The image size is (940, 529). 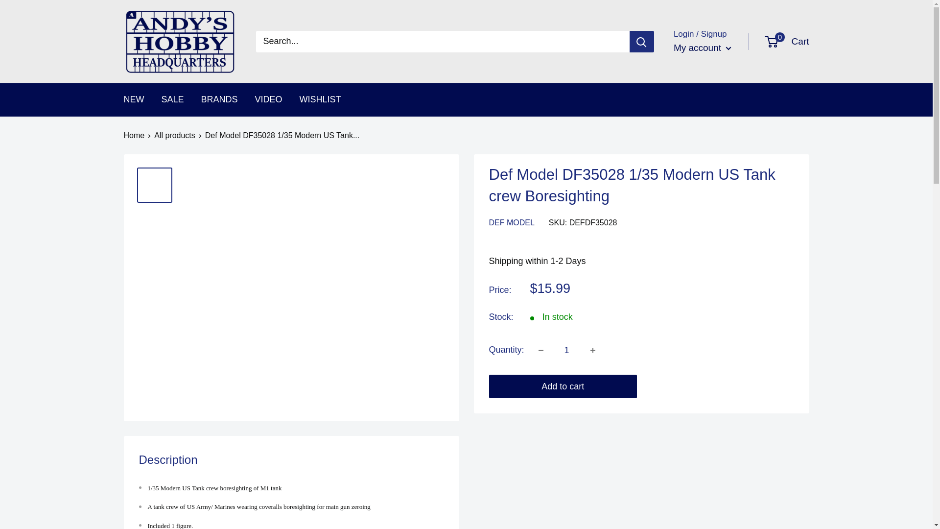 I want to click on All products, so click(x=174, y=135).